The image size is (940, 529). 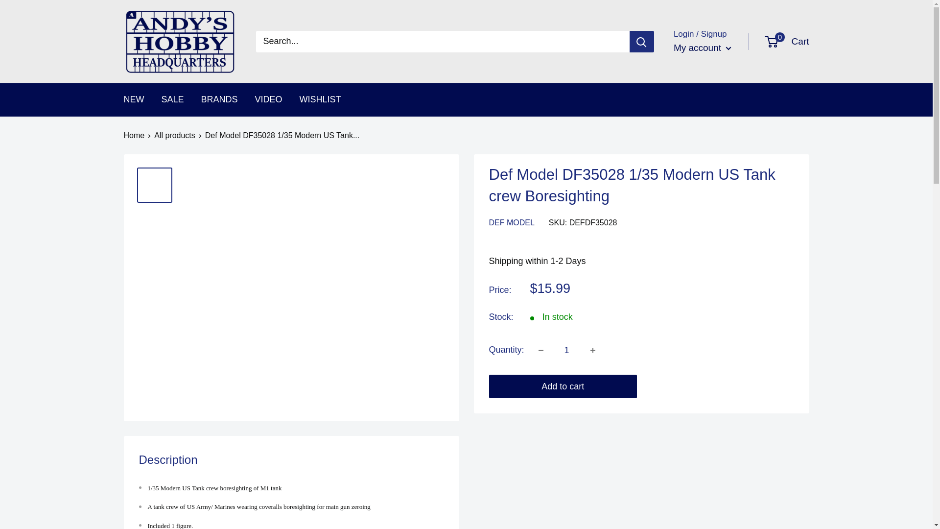 I want to click on All products, so click(x=174, y=135).